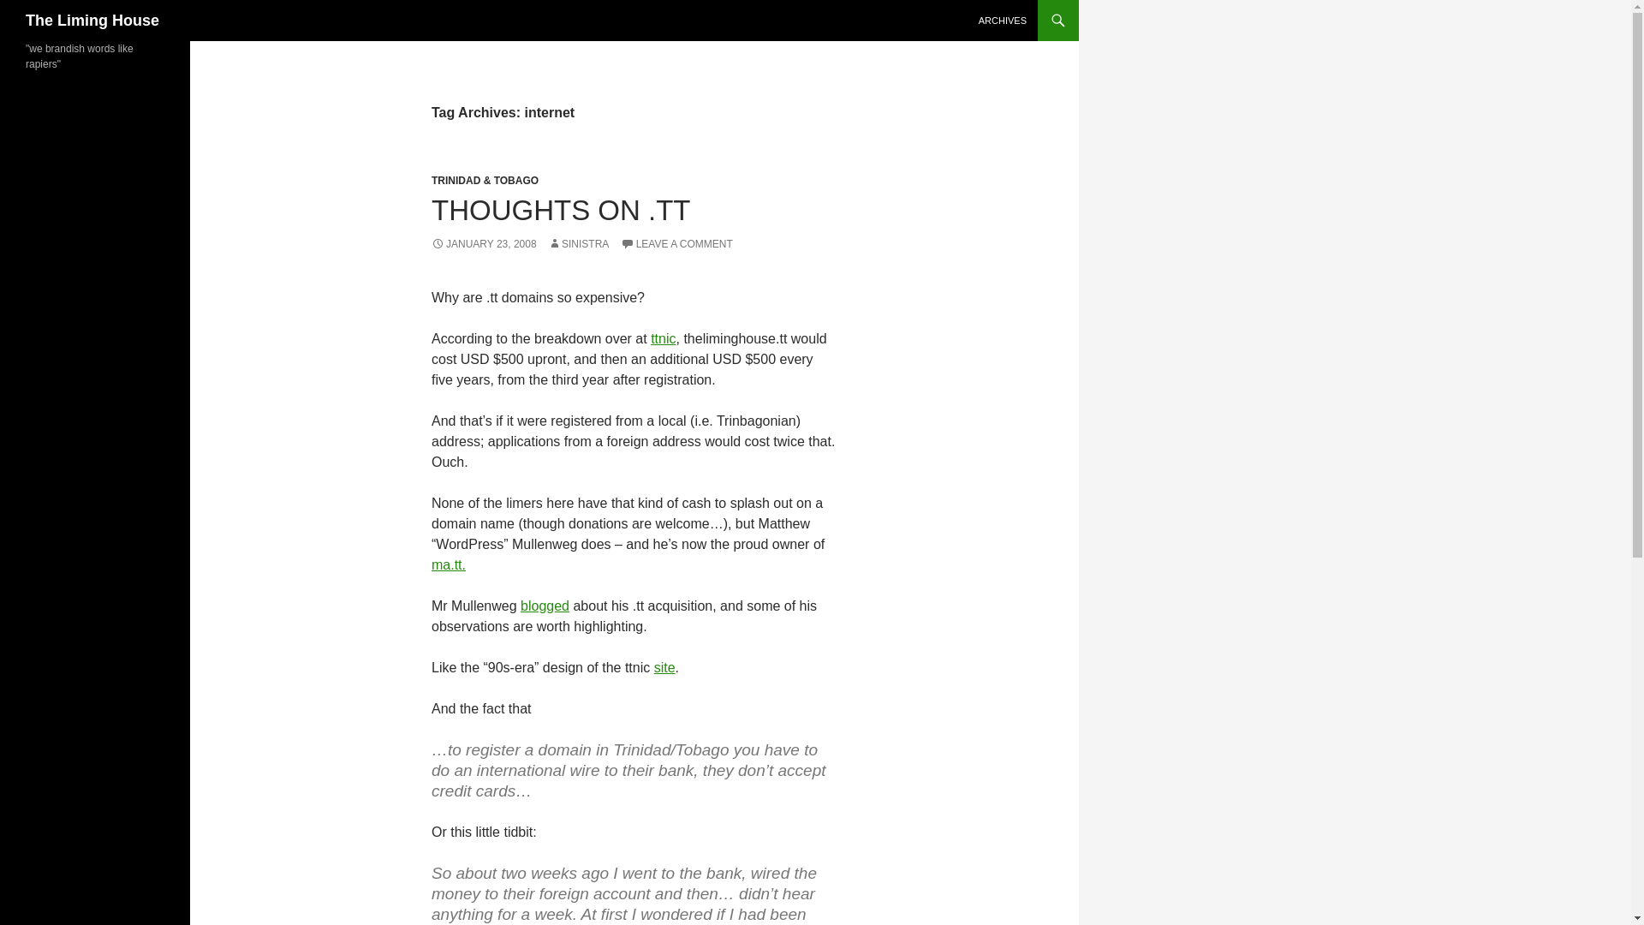 Image resolution: width=1644 pixels, height=925 pixels. Describe the element at coordinates (545, 606) in the screenshot. I see `blogged` at that location.